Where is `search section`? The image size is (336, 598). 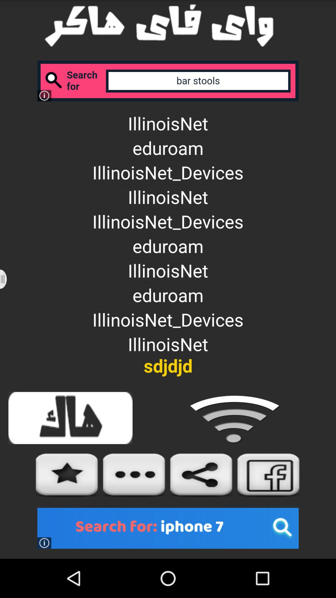
search section is located at coordinates (168, 81).